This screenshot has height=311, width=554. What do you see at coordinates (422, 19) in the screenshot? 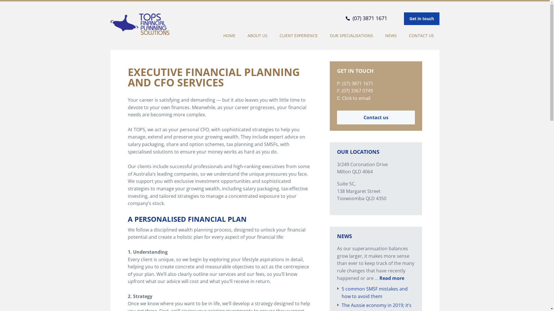
I see `Get in touch` at bounding box center [422, 19].